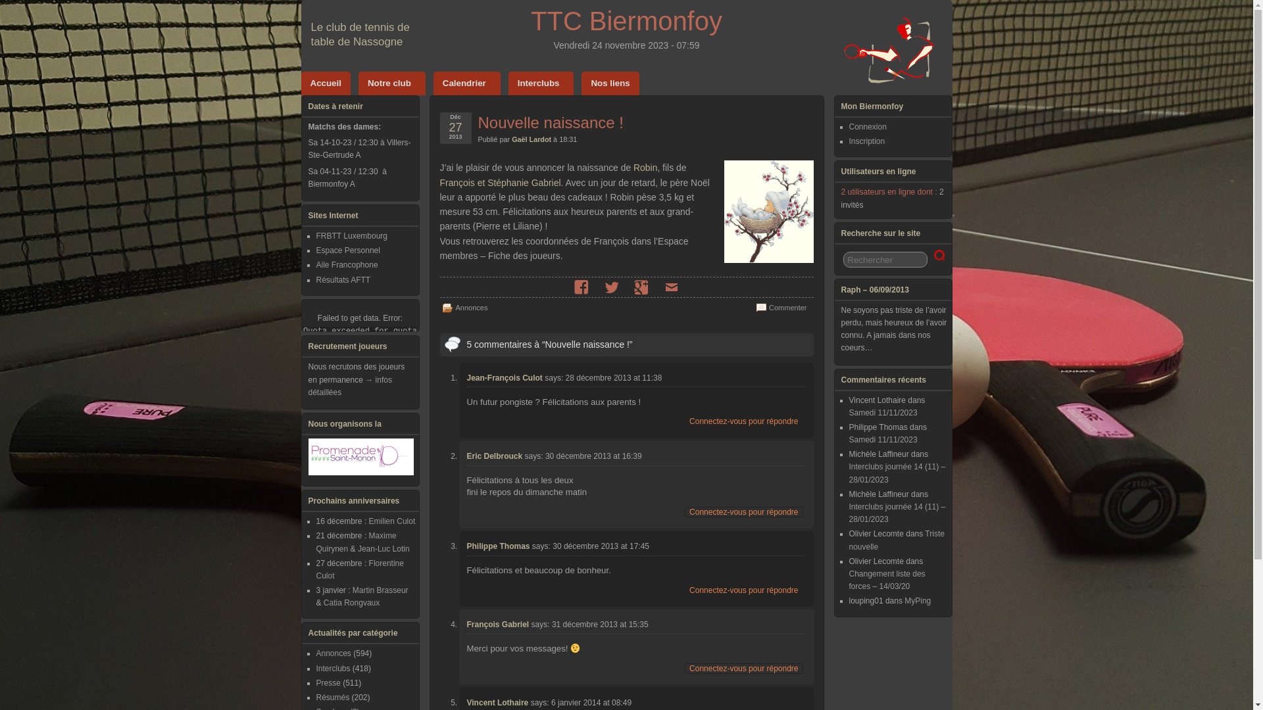  What do you see at coordinates (471, 308) in the screenshot?
I see `Annonces` at bounding box center [471, 308].